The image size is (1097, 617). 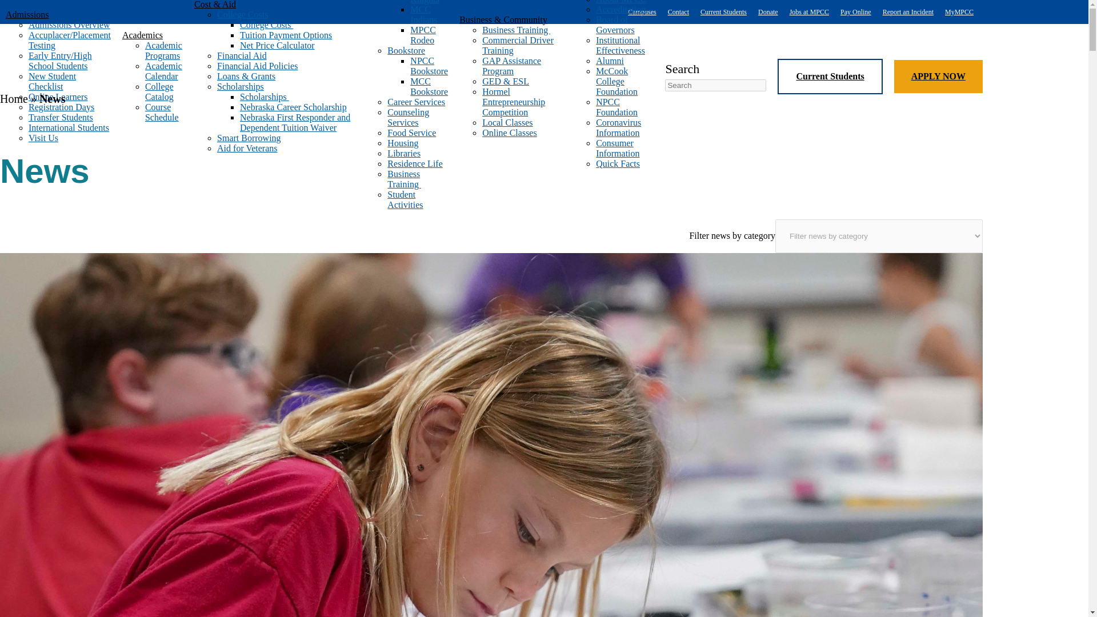 What do you see at coordinates (58, 14) in the screenshot?
I see `Admissions` at bounding box center [58, 14].